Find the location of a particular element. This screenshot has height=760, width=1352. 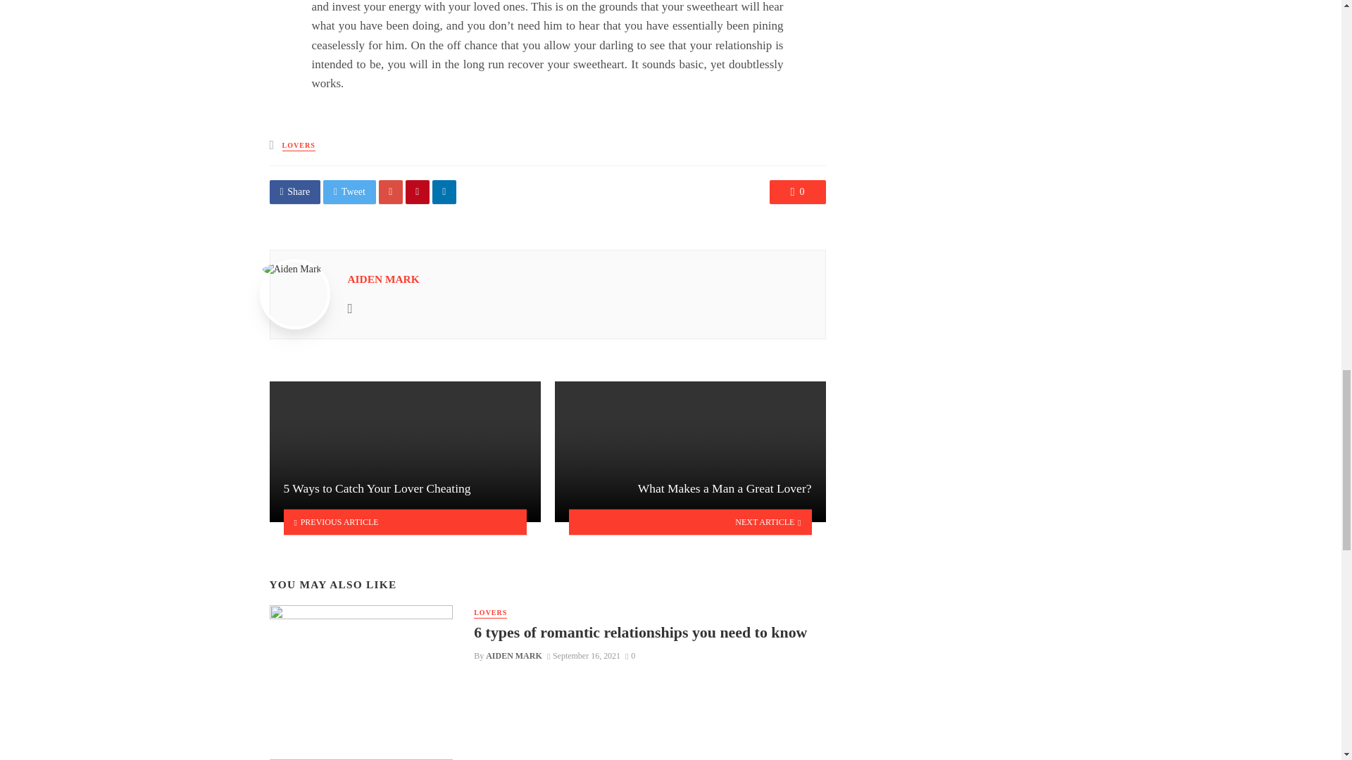

Share on Linkedin is located at coordinates (444, 191).